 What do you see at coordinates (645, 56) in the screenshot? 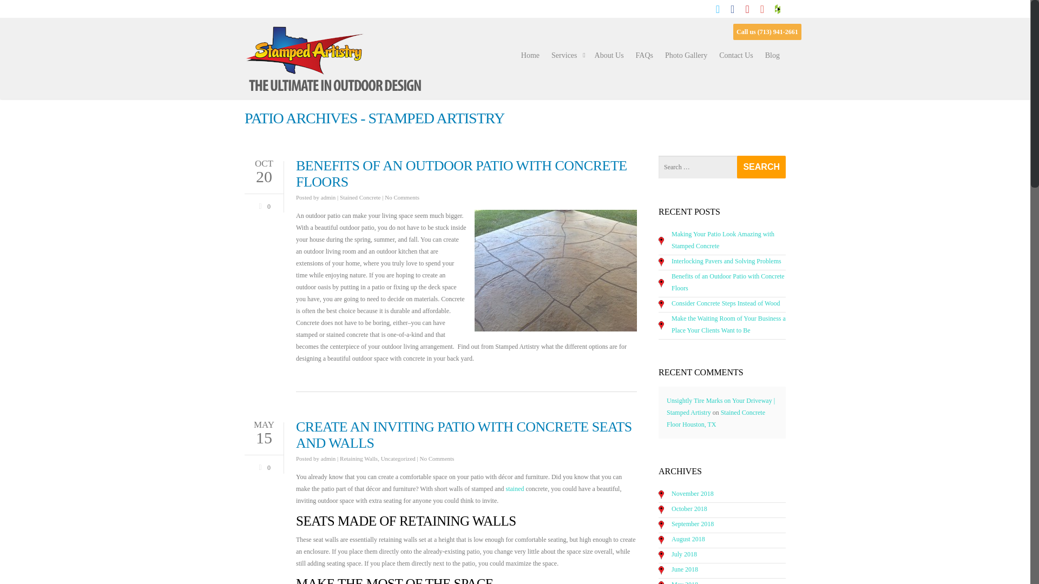
I see `FAQs` at bounding box center [645, 56].